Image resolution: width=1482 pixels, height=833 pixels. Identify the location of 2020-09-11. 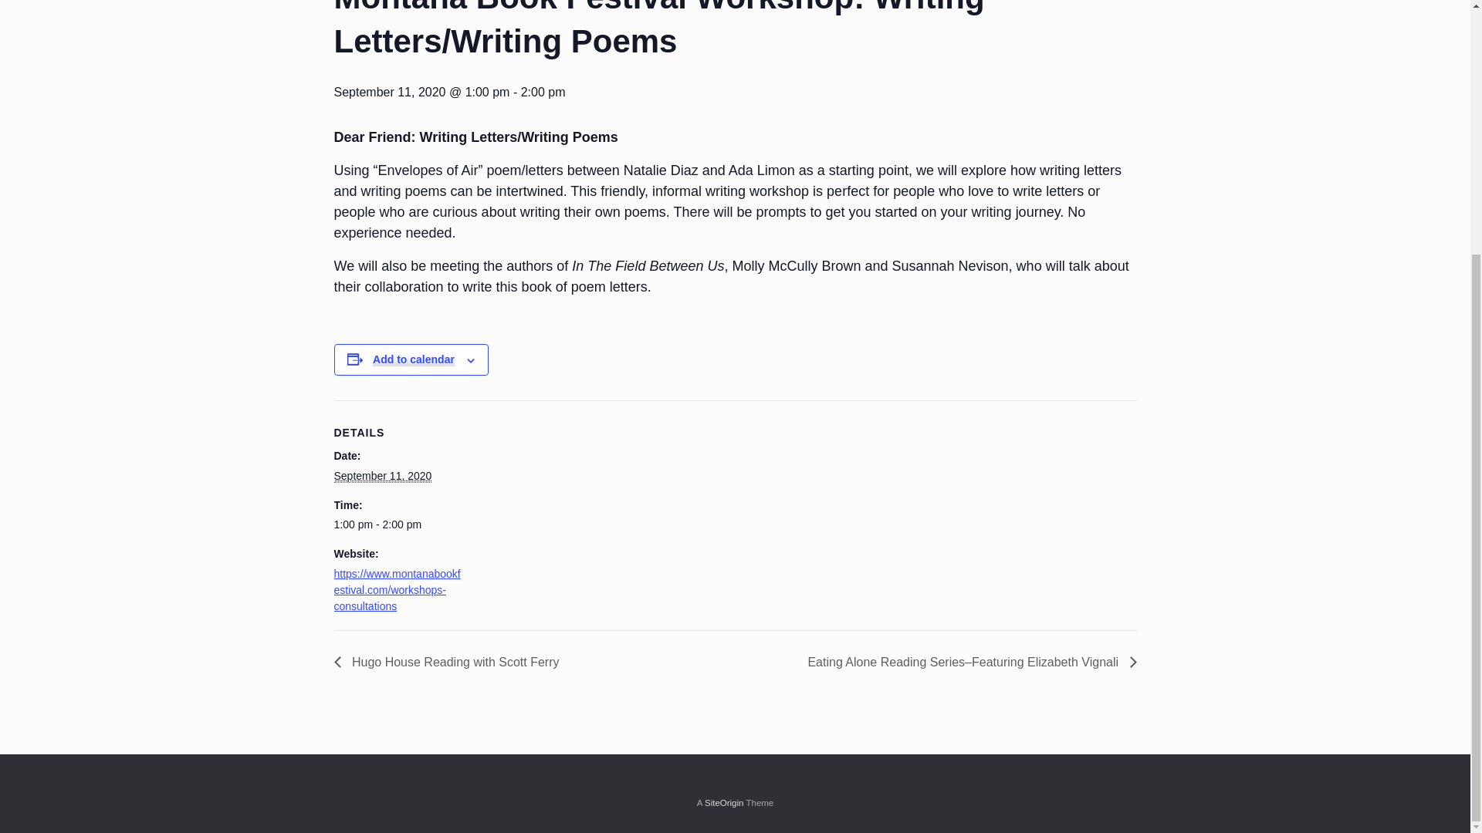
(398, 524).